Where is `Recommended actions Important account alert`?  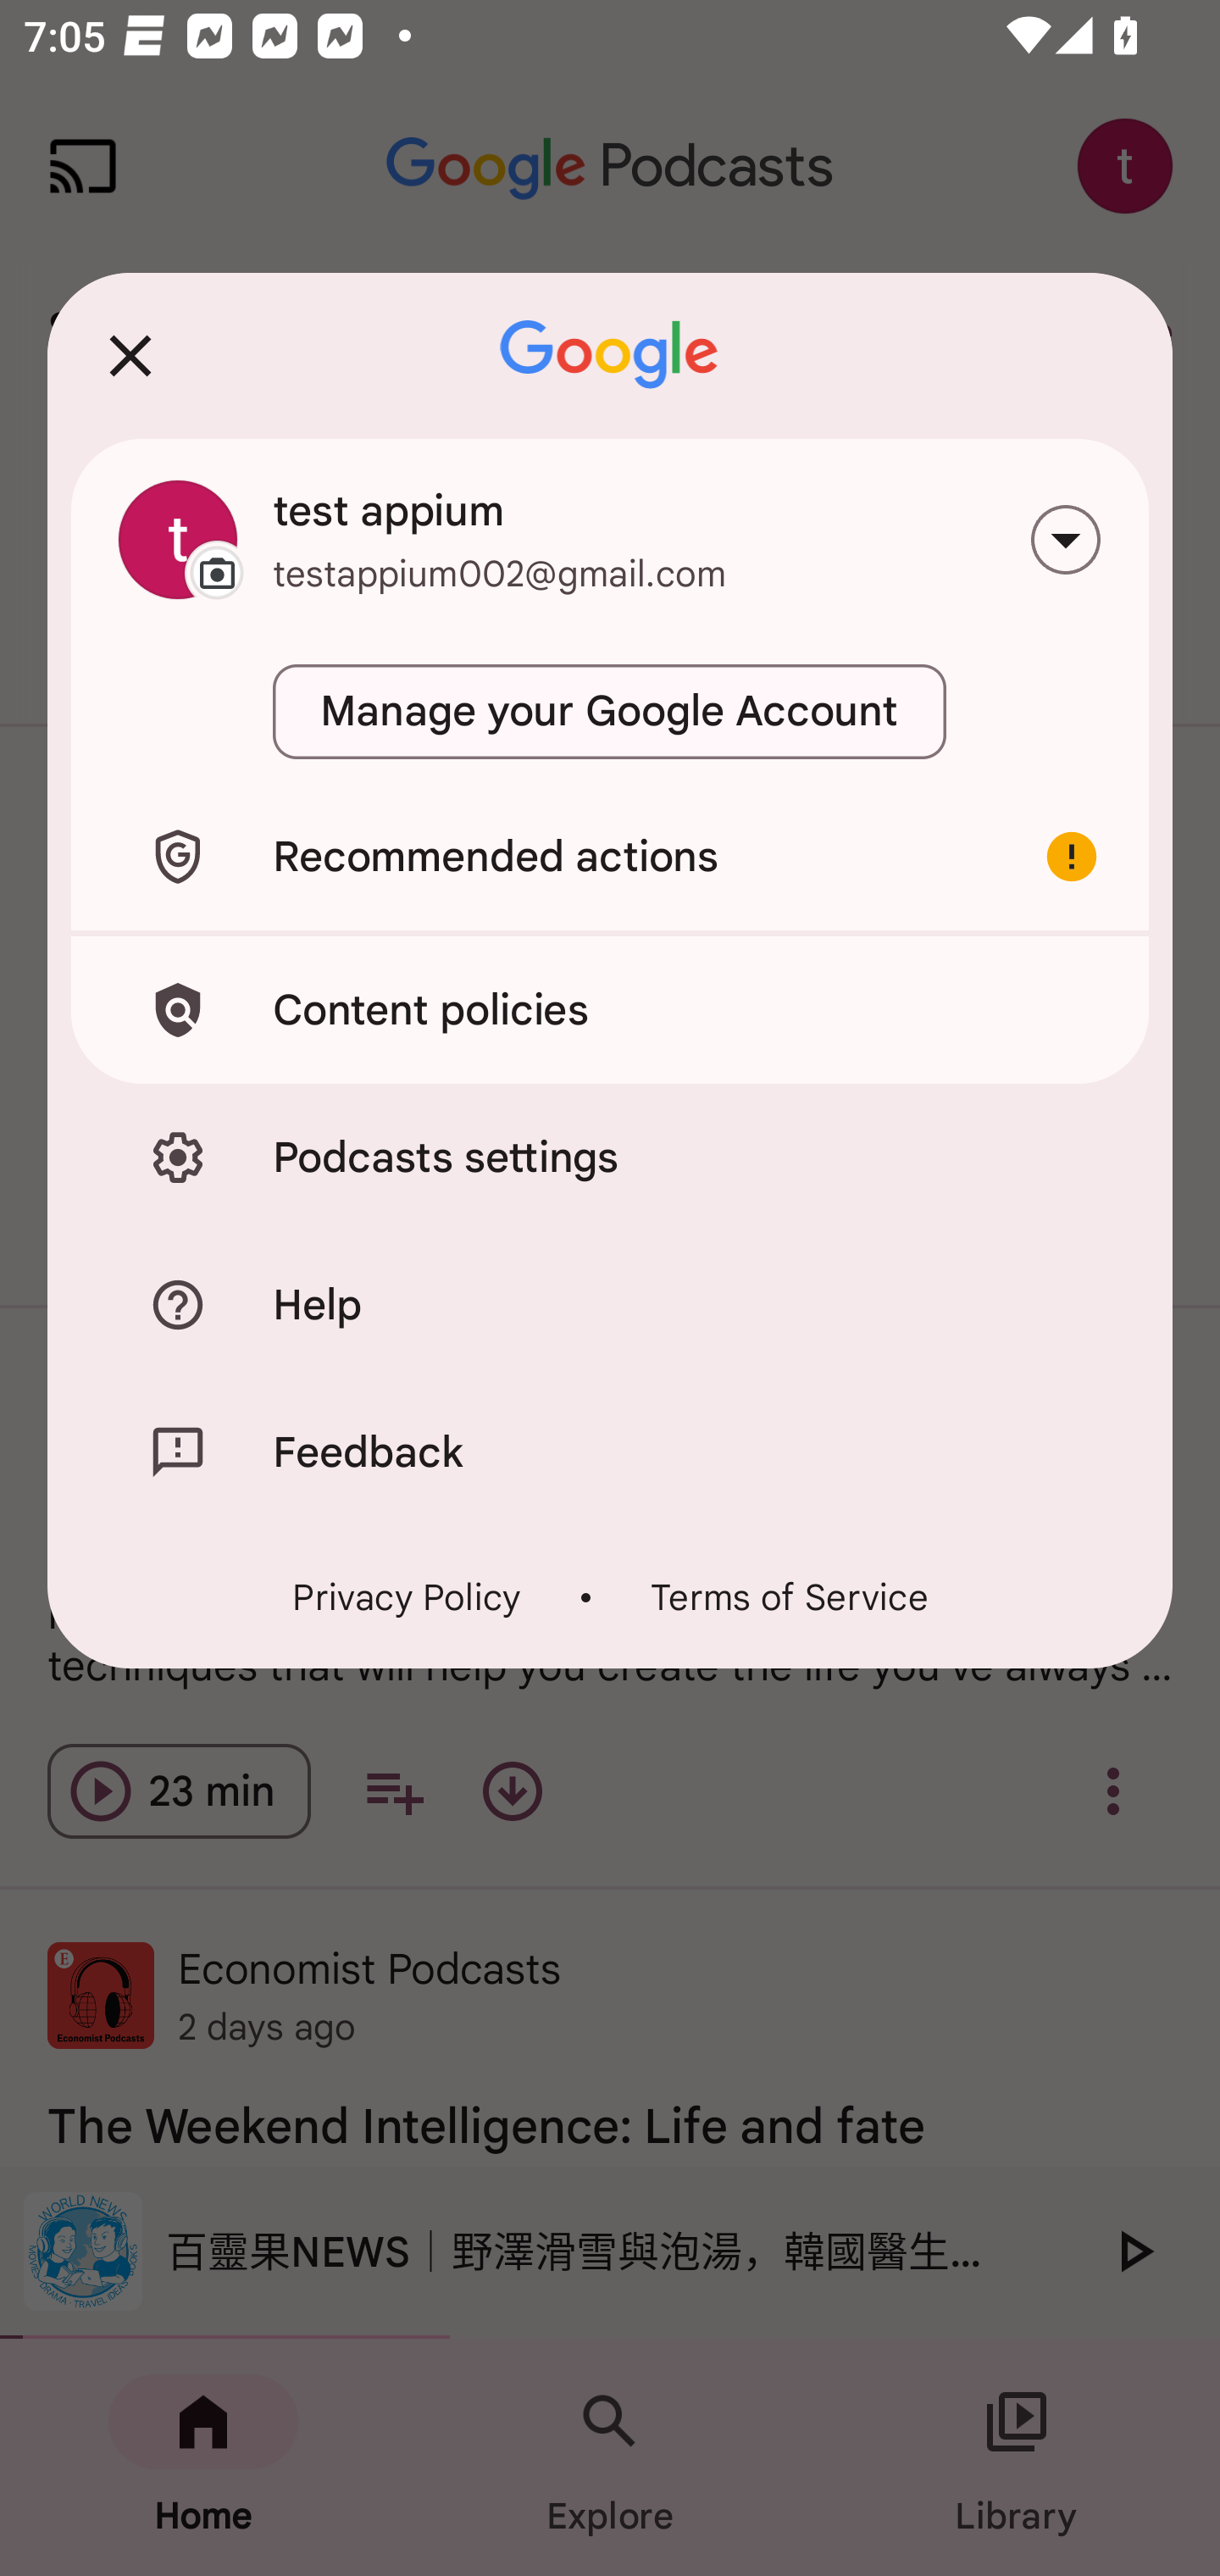 Recommended actions Important account alert is located at coordinates (610, 856).